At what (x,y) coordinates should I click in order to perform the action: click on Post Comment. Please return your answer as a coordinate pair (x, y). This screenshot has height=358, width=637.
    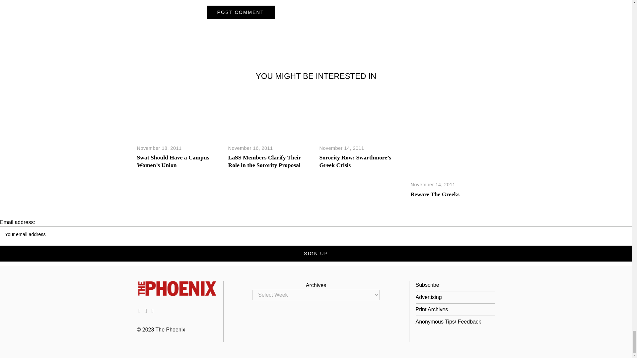
    Looking at the image, I should click on (240, 12).